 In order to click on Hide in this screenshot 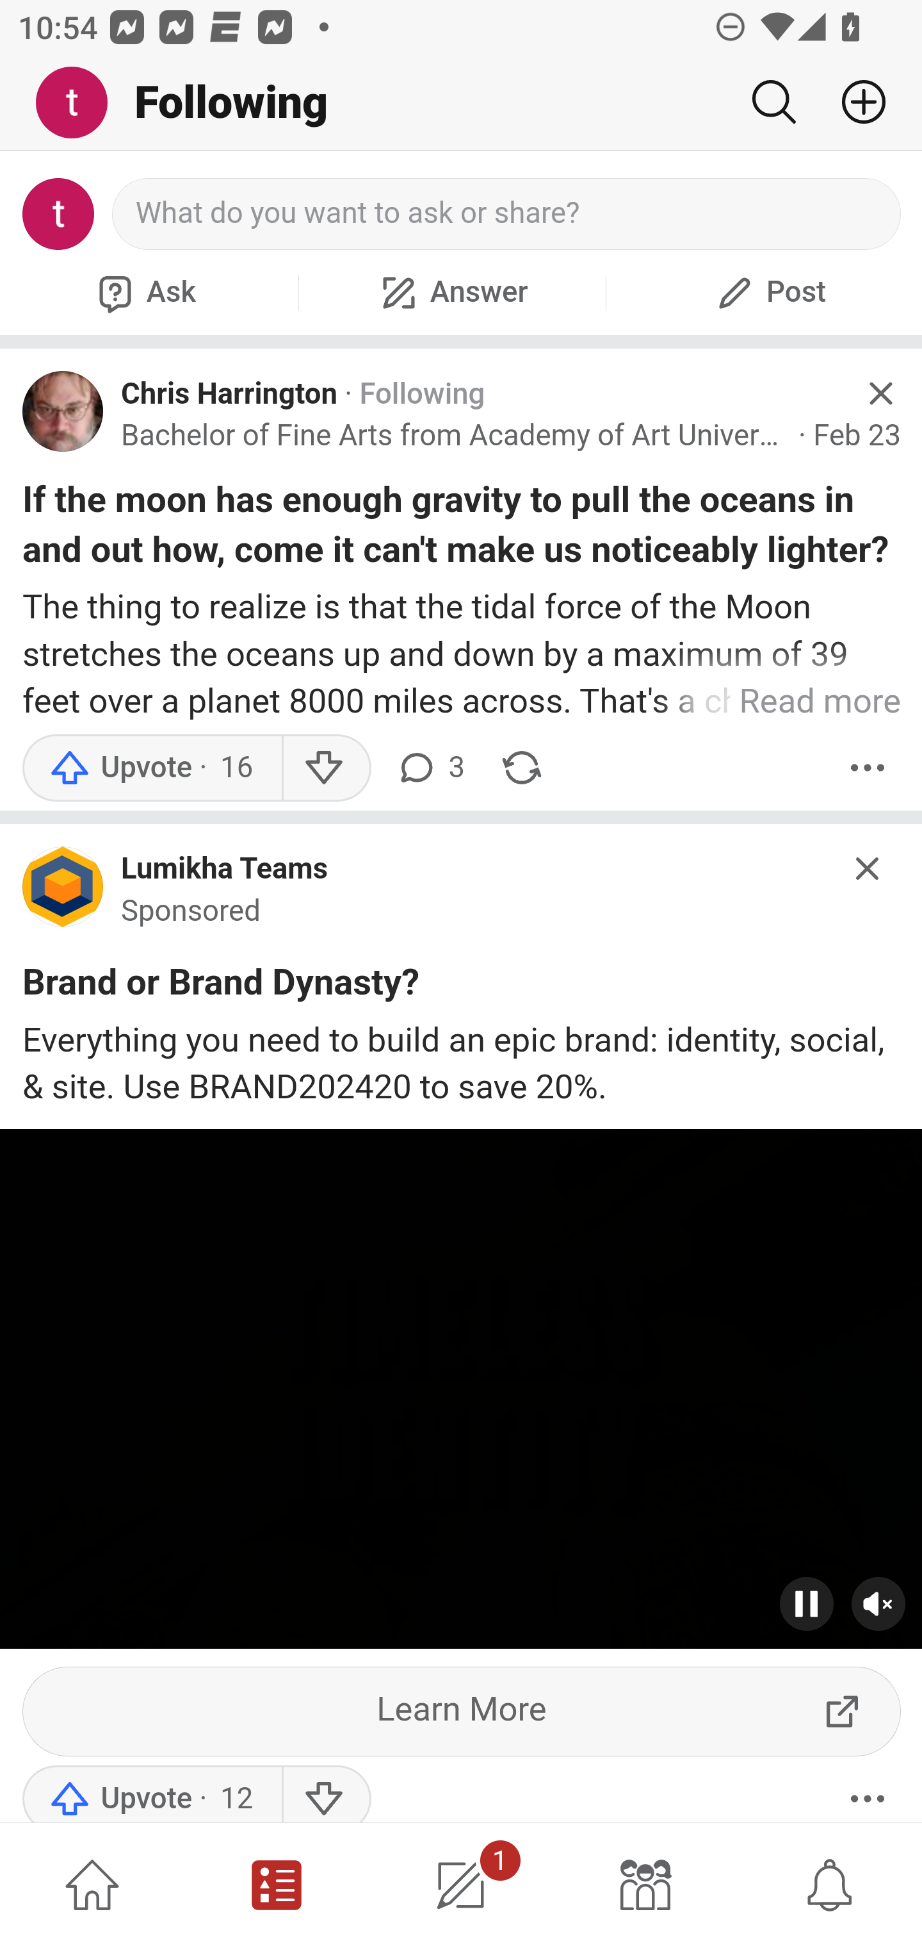, I will do `click(880, 393)`.